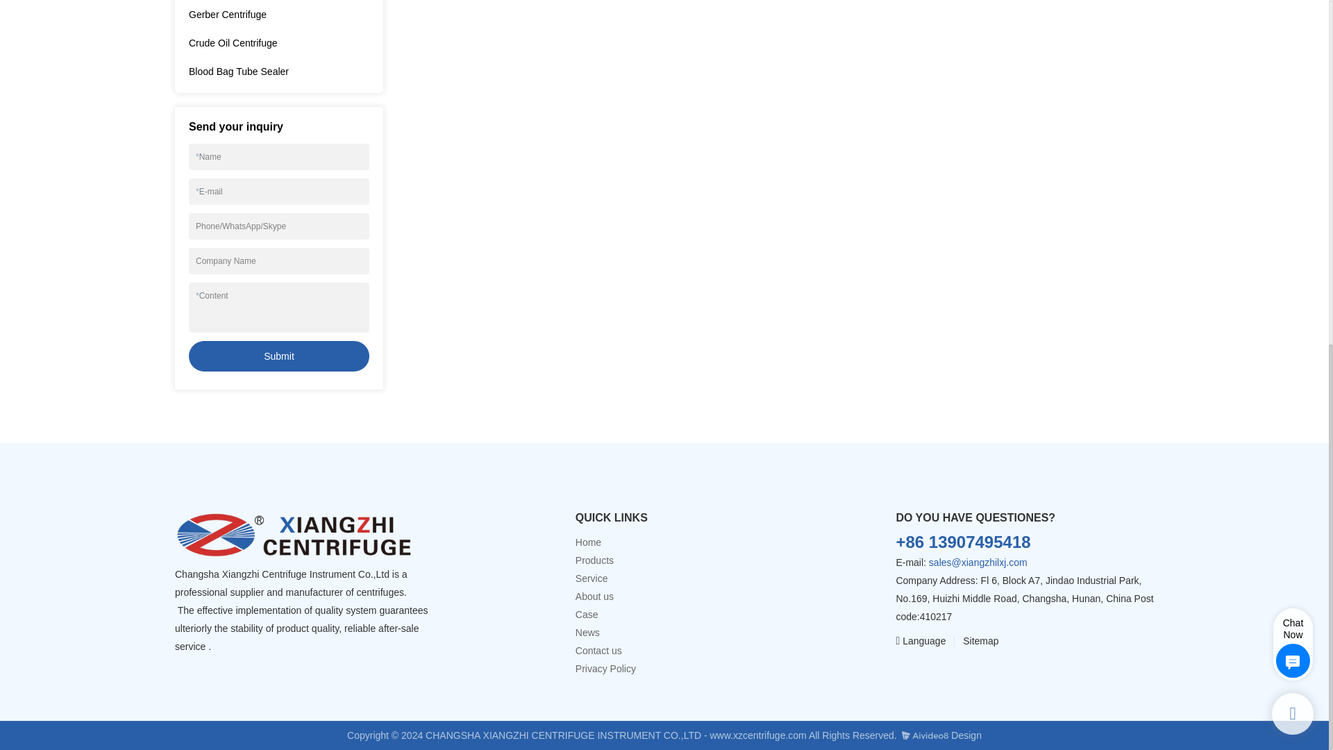  What do you see at coordinates (968, 669) in the screenshot?
I see `linkedin` at bounding box center [968, 669].